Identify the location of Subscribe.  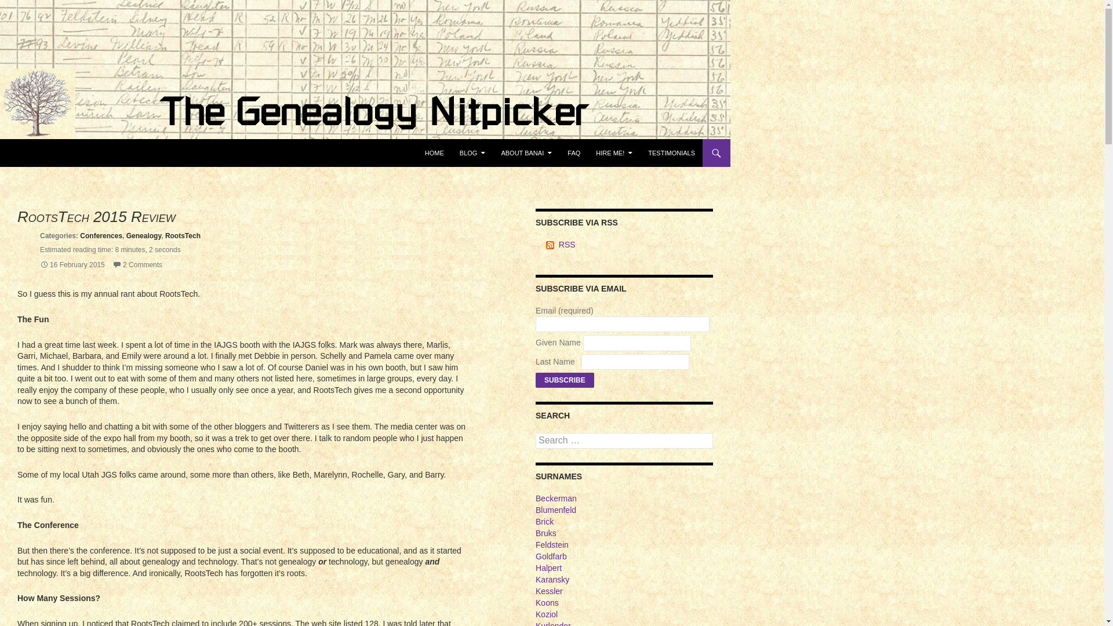
(565, 380).